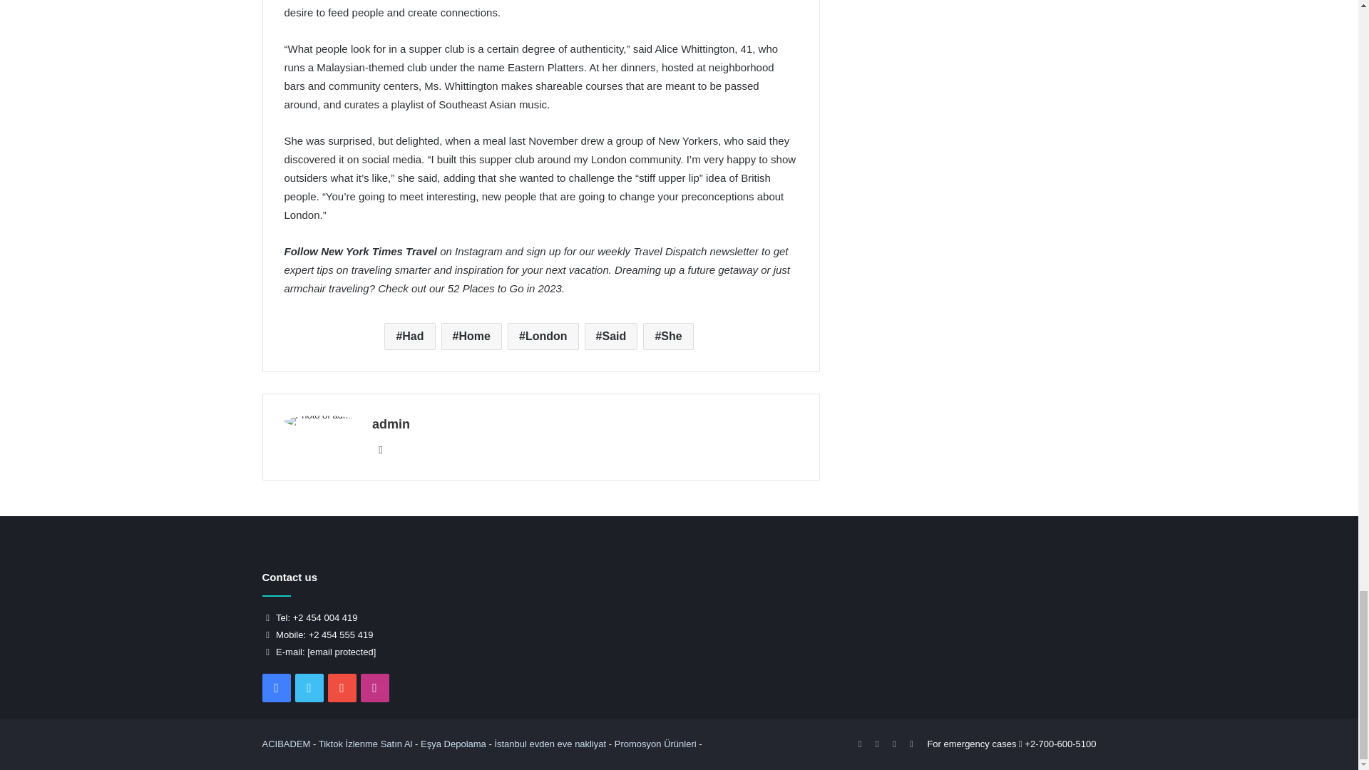 The height and width of the screenshot is (770, 1369). I want to click on London, so click(543, 337).